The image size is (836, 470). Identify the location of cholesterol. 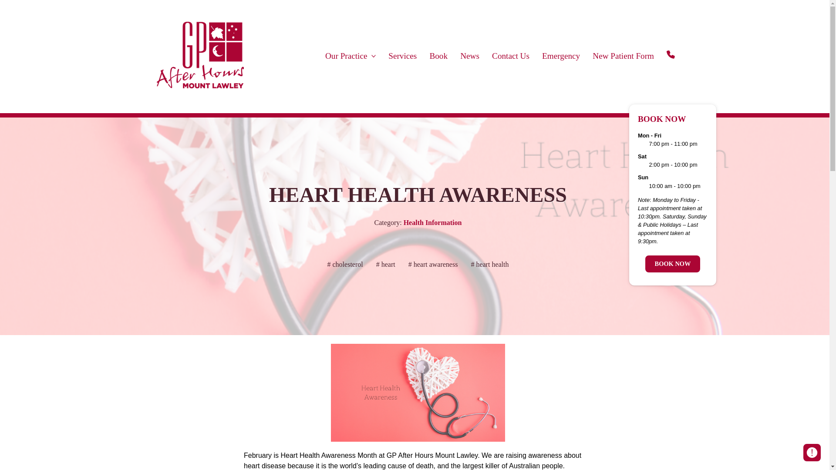
(345, 265).